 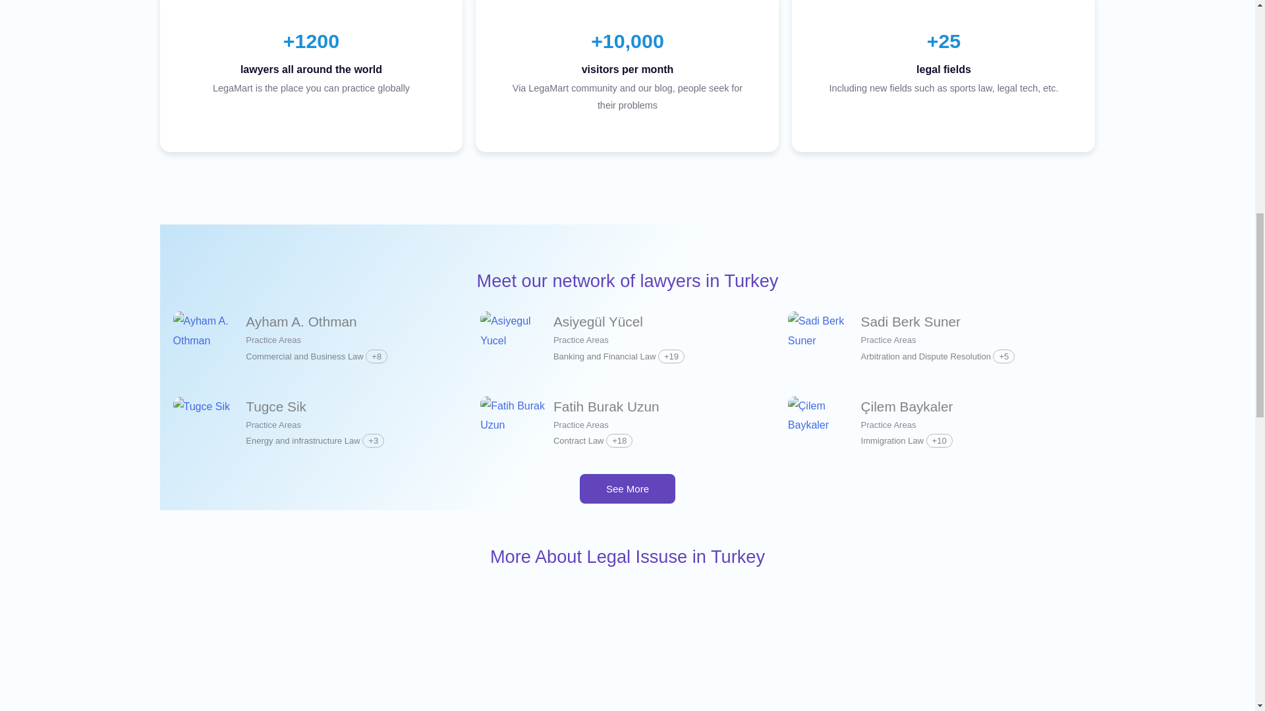 What do you see at coordinates (911, 321) in the screenshot?
I see `Sadi Berk Suner` at bounding box center [911, 321].